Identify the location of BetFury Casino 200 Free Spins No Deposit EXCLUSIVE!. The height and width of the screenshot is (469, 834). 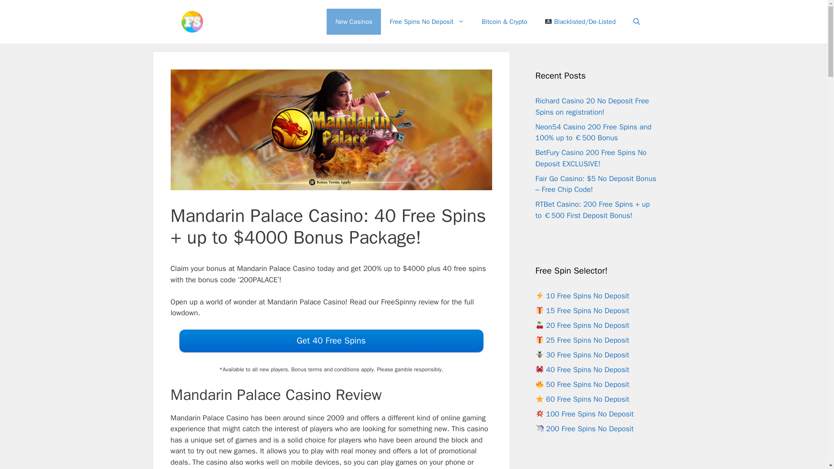
(591, 158).